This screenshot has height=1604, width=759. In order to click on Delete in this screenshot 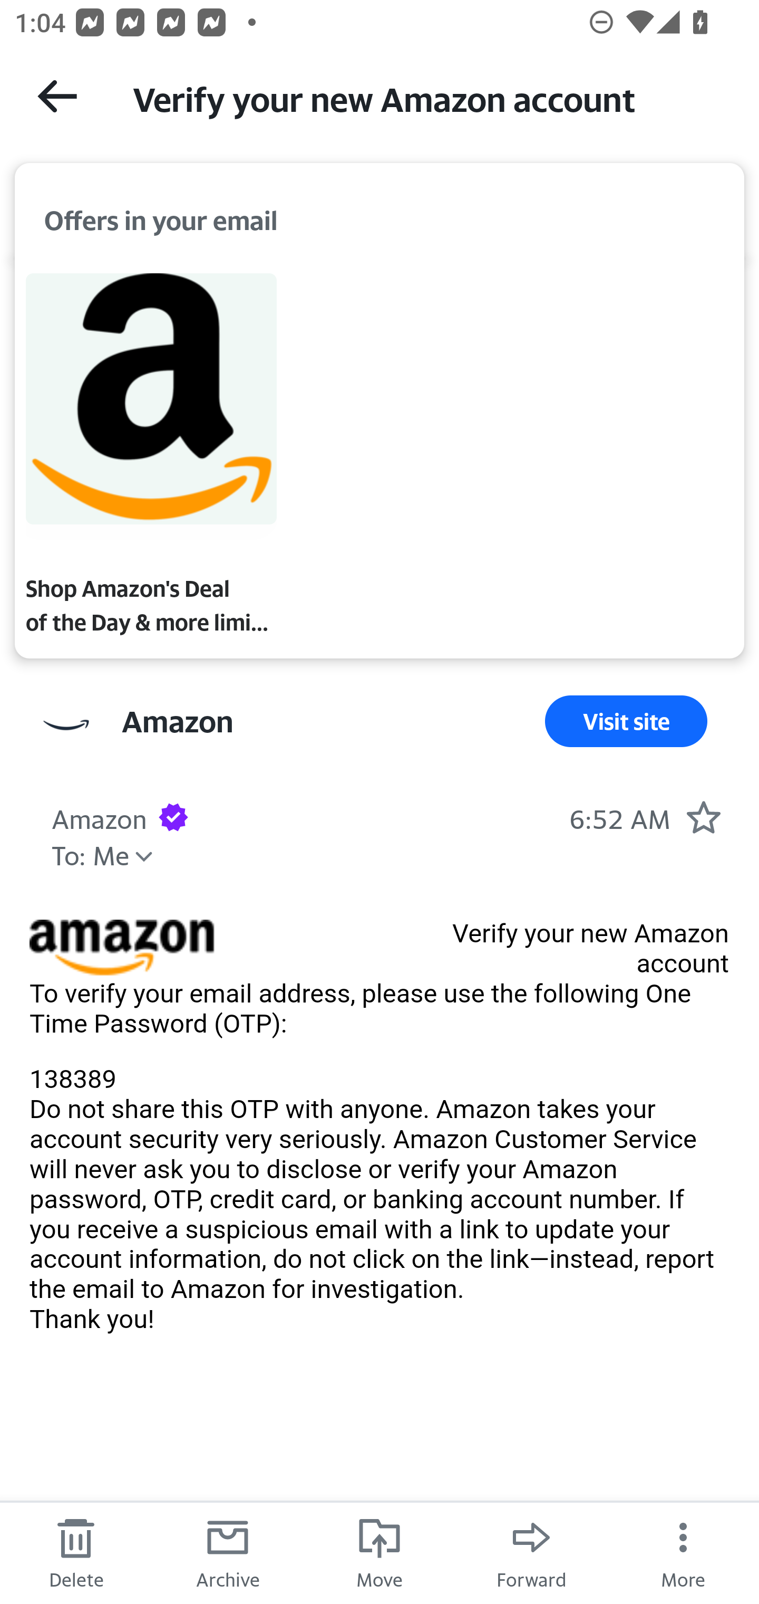, I will do `click(76, 1552)`.